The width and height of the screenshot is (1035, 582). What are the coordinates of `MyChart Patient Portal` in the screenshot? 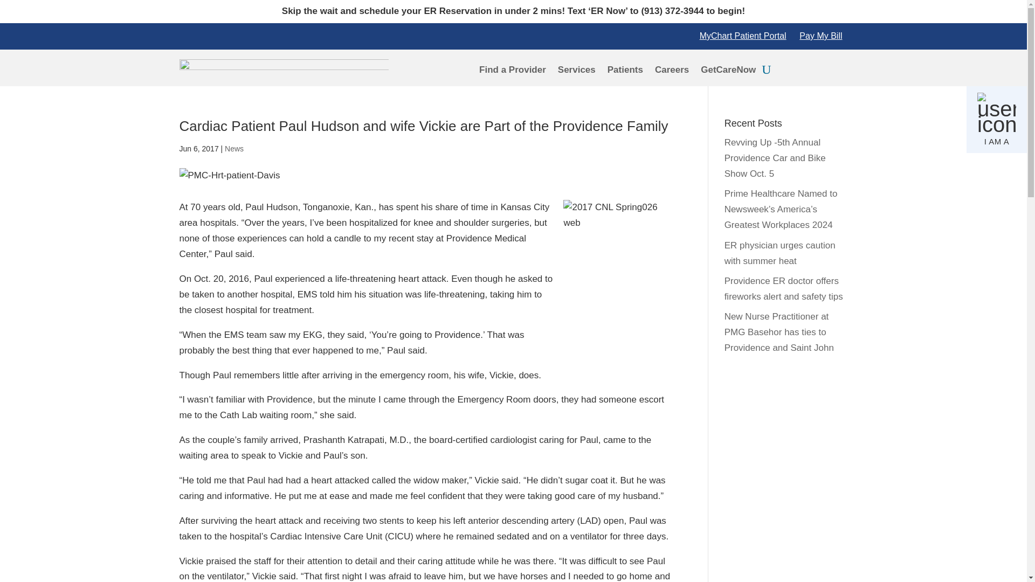 It's located at (743, 36).